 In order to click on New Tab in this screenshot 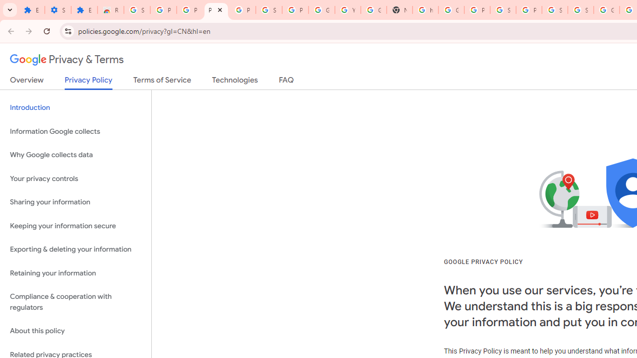, I will do `click(400, 10)`.